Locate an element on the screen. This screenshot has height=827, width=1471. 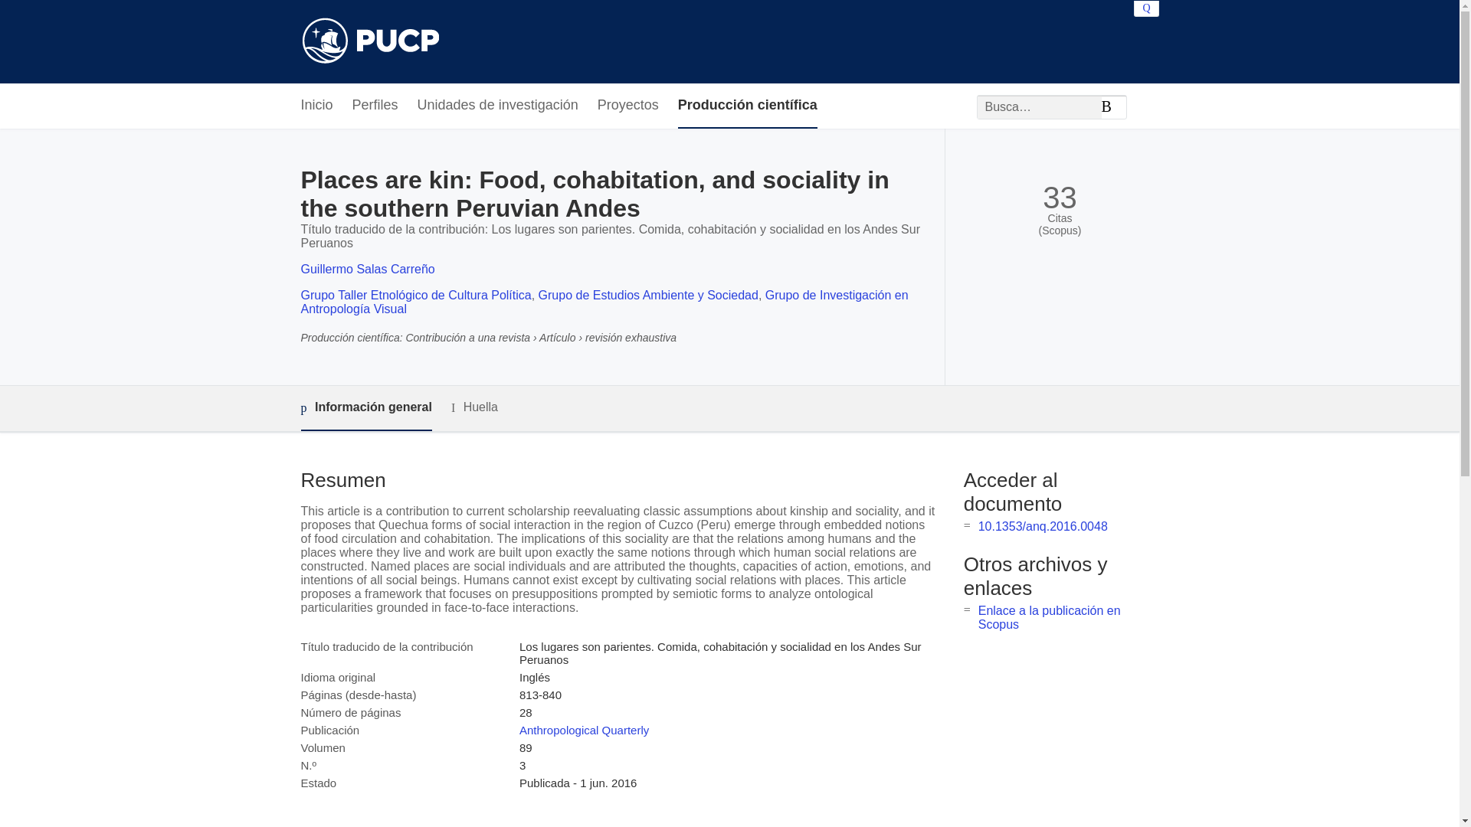
Perfiles is located at coordinates (375, 106).